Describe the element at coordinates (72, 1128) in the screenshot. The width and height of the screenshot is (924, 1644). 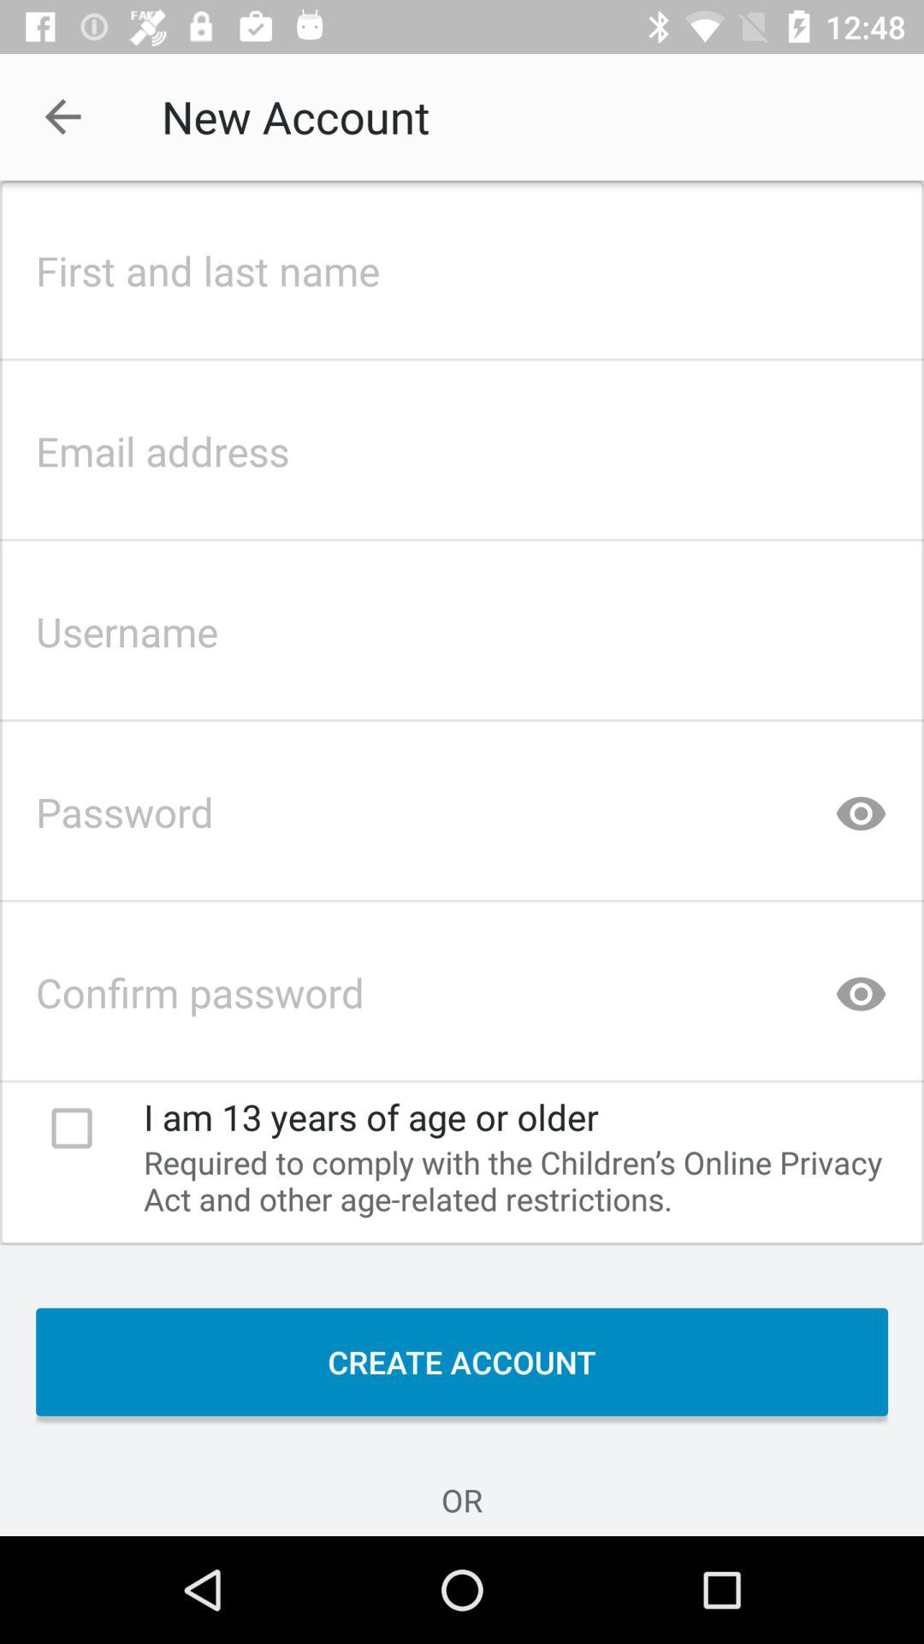
I see `check box indicating 13 years of age or older` at that location.